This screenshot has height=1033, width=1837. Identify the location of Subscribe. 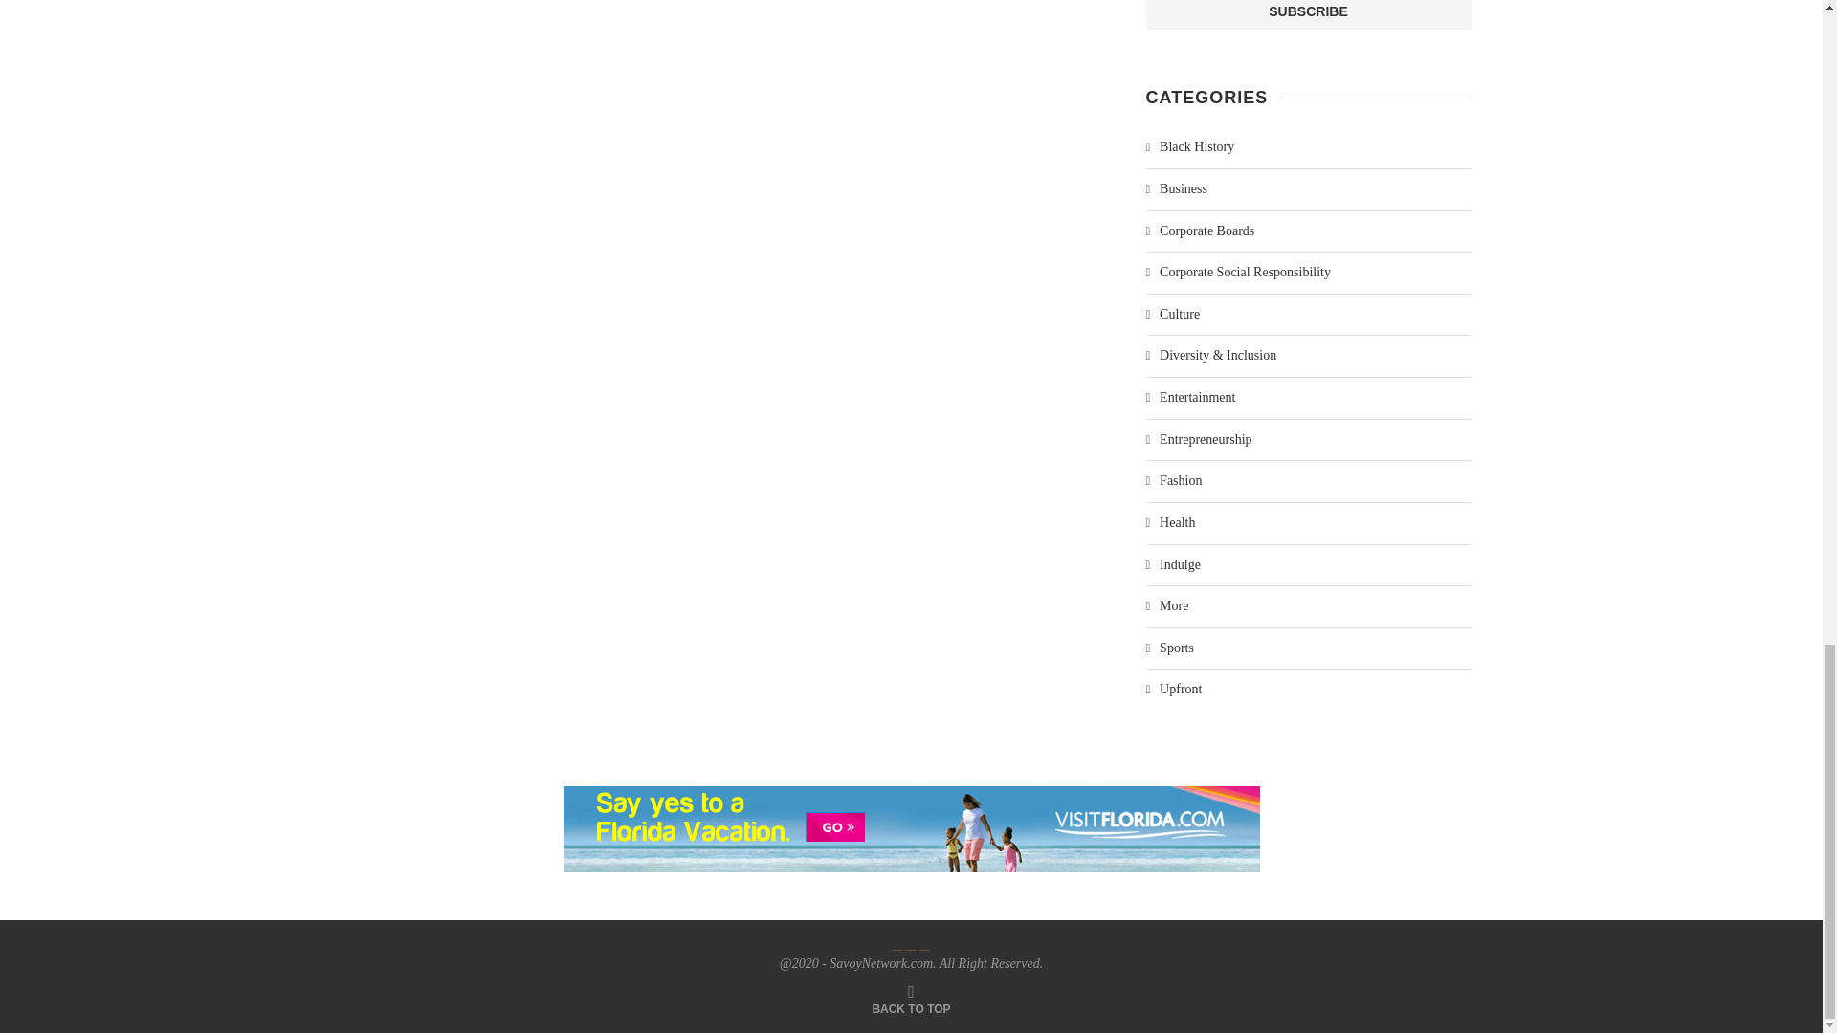
(1309, 15).